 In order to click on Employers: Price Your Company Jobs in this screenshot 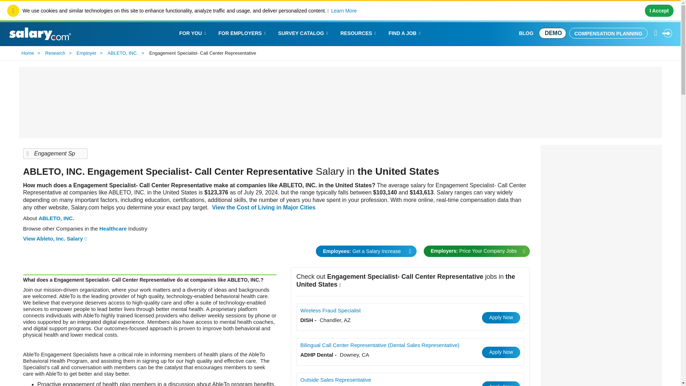, I will do `click(477, 251)`.